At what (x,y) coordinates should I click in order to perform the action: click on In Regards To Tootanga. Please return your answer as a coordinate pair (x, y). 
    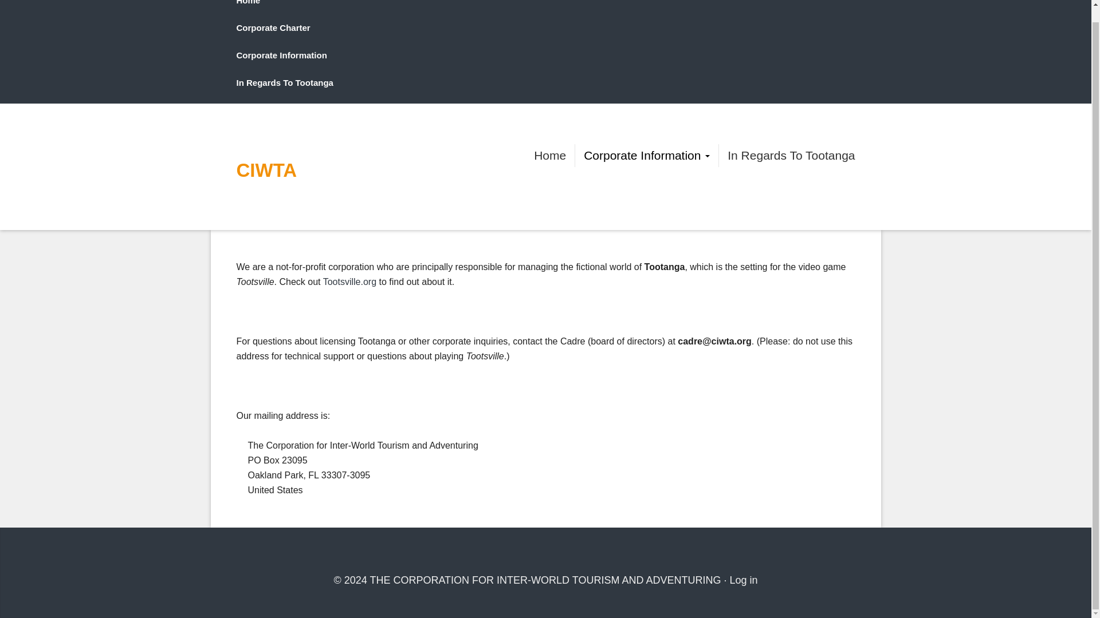
    Looking at the image, I should click on (284, 82).